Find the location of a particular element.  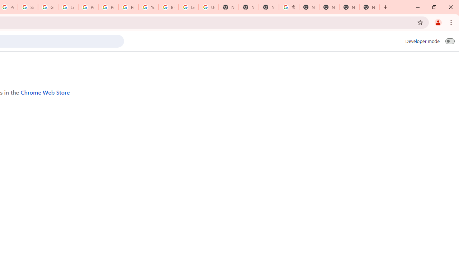

Privacy Help Center - Policies Help is located at coordinates (88, 7).